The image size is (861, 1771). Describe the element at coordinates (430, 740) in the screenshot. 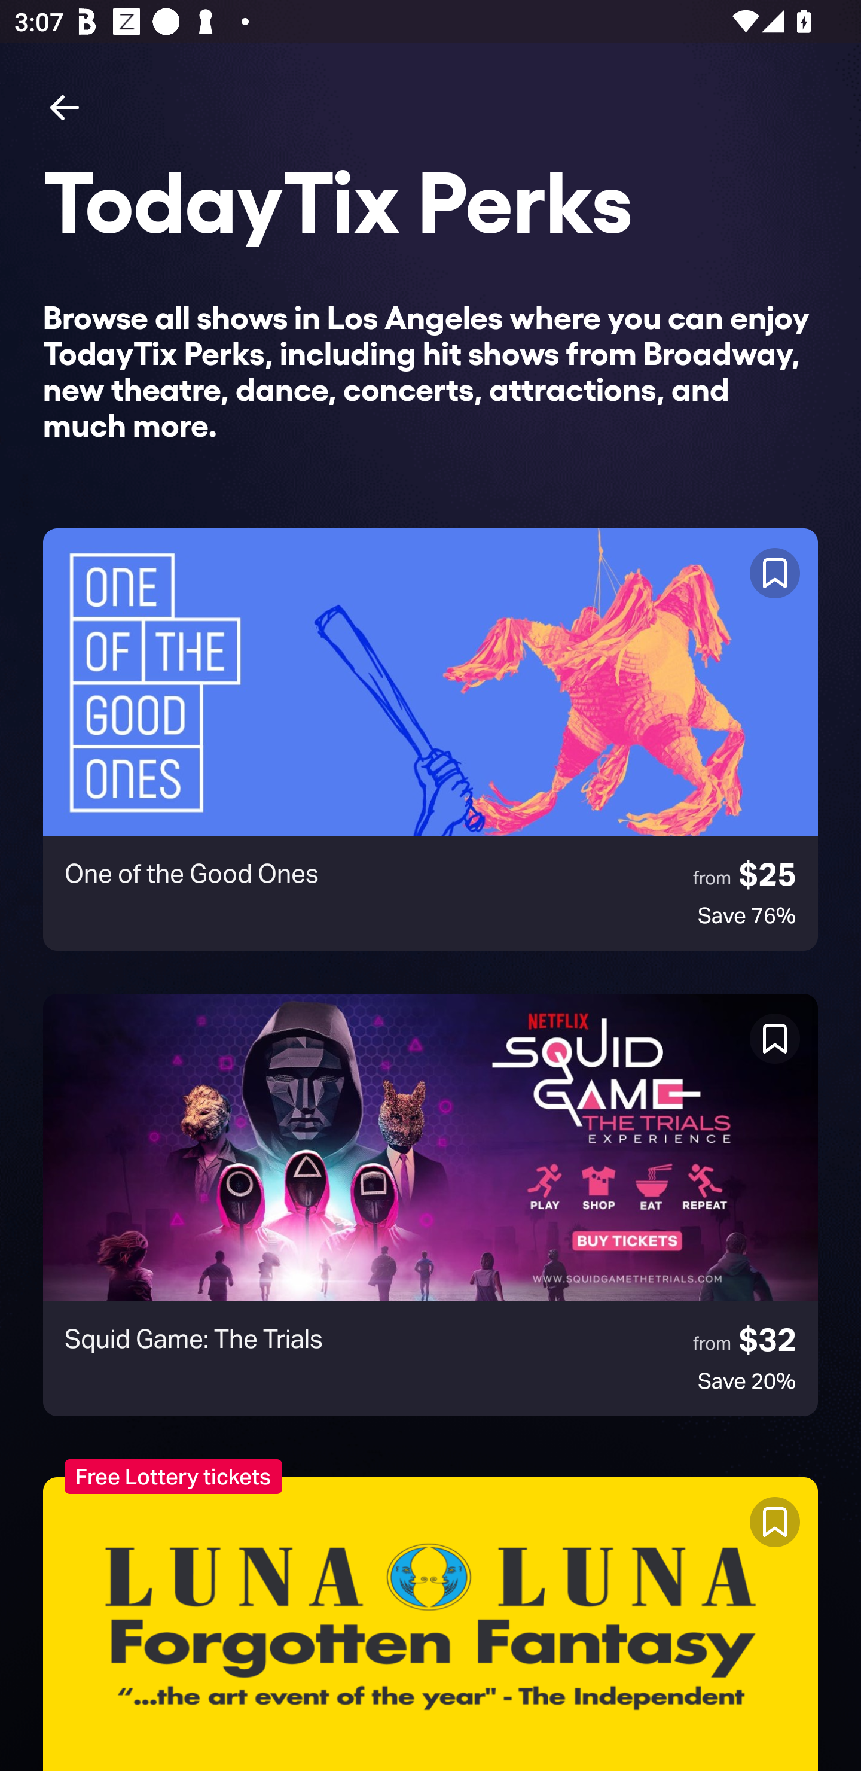

I see `One of the Good Ones from $25 Save 76%` at that location.